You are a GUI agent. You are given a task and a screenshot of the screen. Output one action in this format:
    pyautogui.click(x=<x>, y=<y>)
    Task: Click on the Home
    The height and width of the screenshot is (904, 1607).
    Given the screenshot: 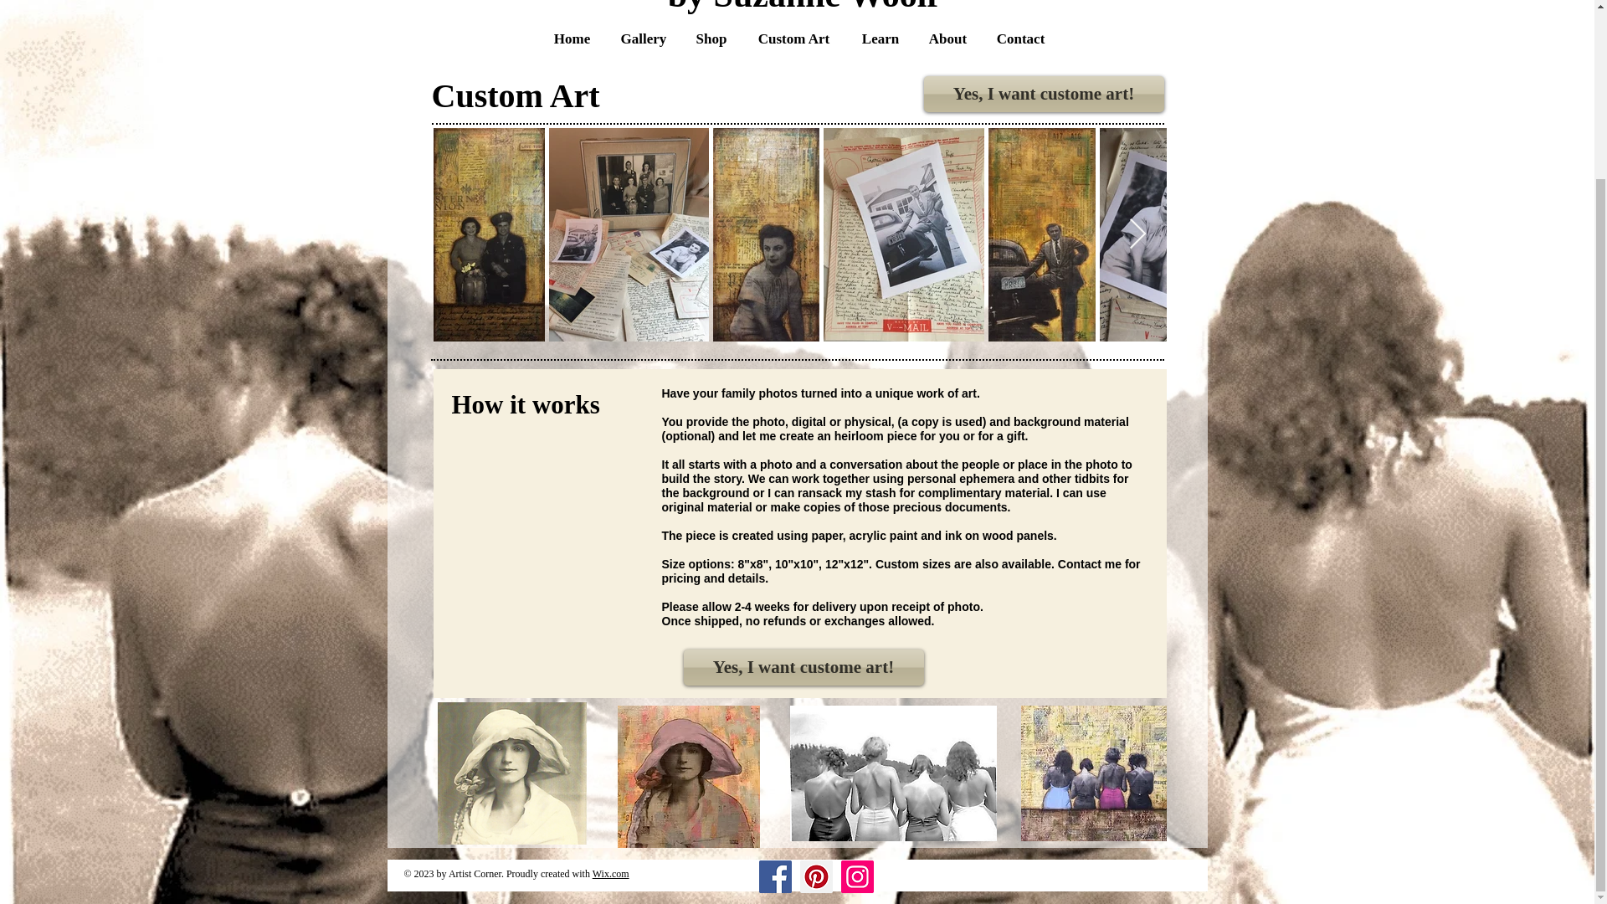 What is the action you would take?
    pyautogui.click(x=572, y=39)
    